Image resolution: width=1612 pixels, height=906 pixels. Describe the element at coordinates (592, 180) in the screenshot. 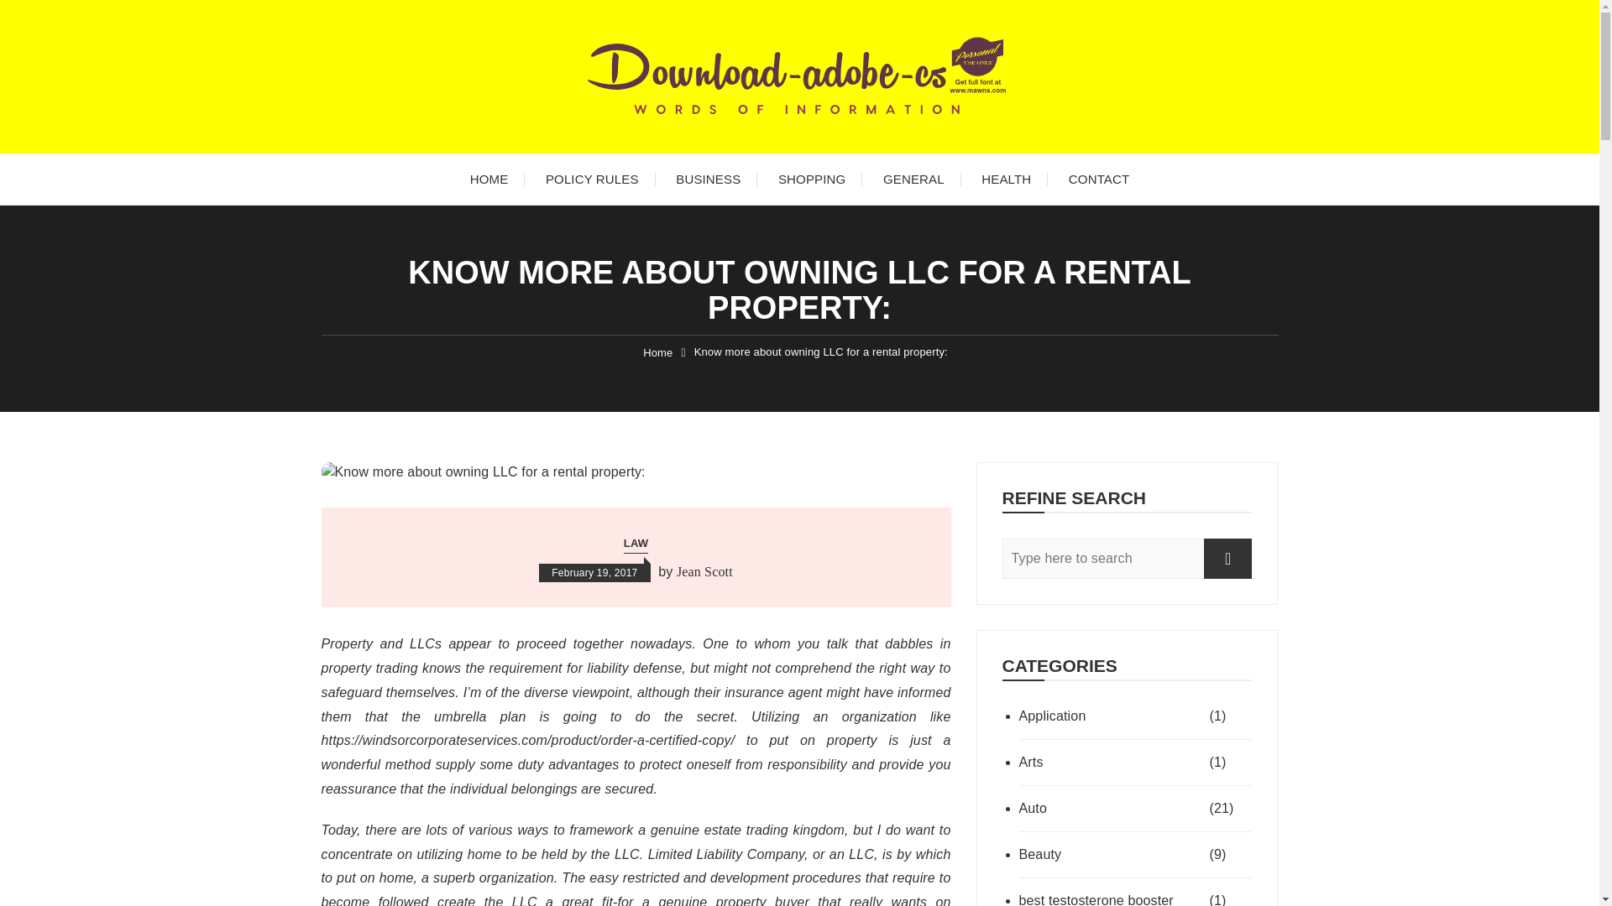

I see `POLICY RULES` at that location.